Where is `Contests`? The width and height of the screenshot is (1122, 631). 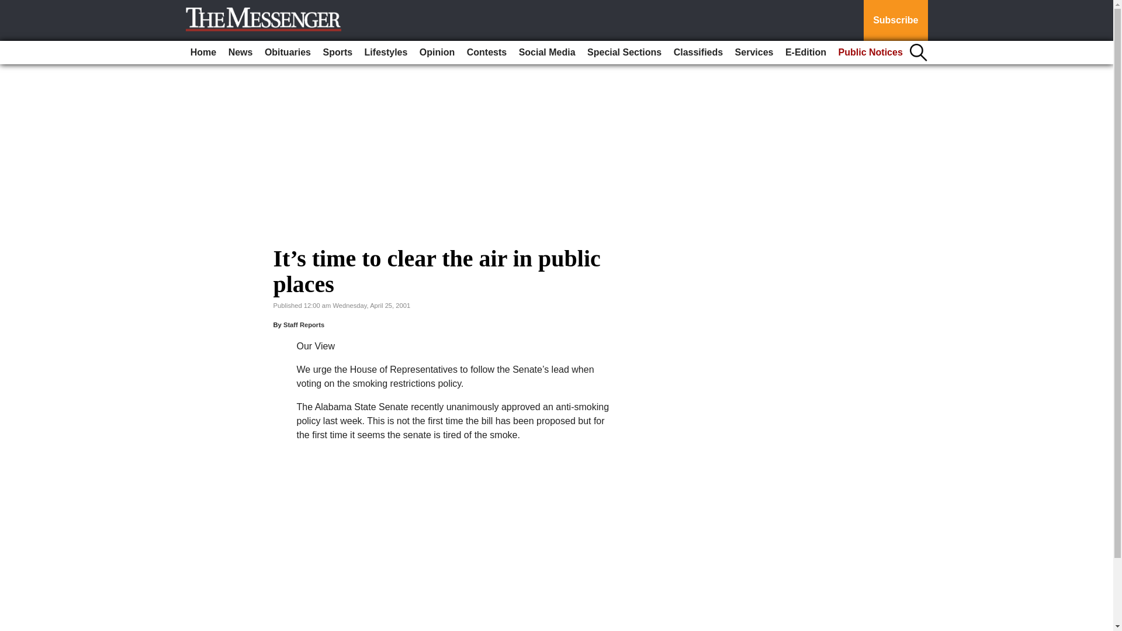
Contests is located at coordinates (487, 53).